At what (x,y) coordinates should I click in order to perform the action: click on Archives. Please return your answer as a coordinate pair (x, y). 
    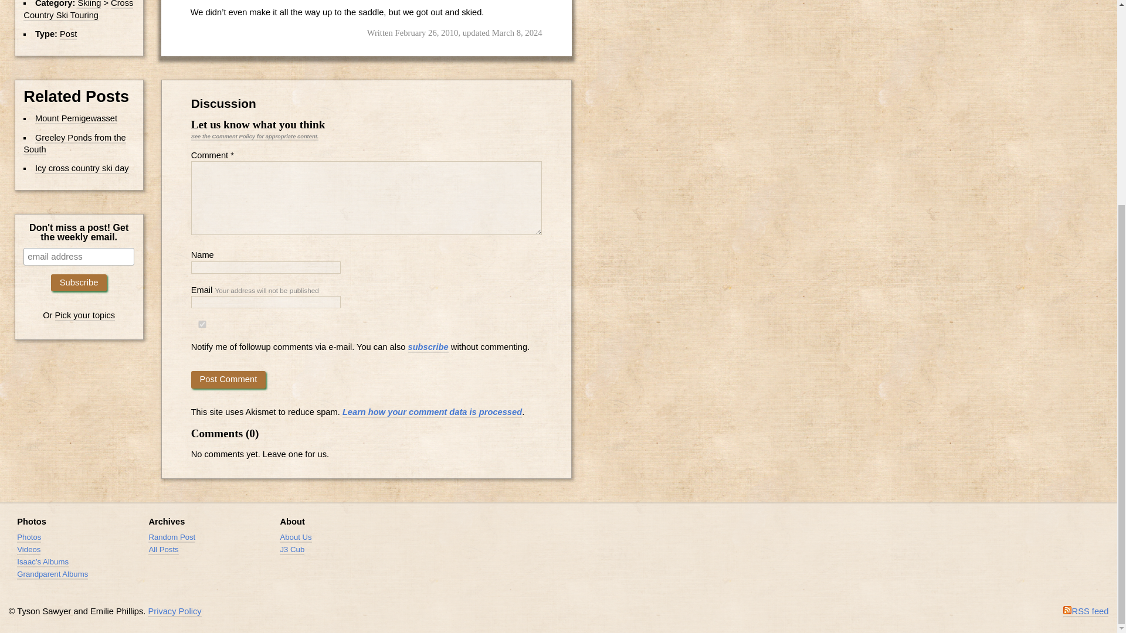
    Looking at the image, I should click on (167, 522).